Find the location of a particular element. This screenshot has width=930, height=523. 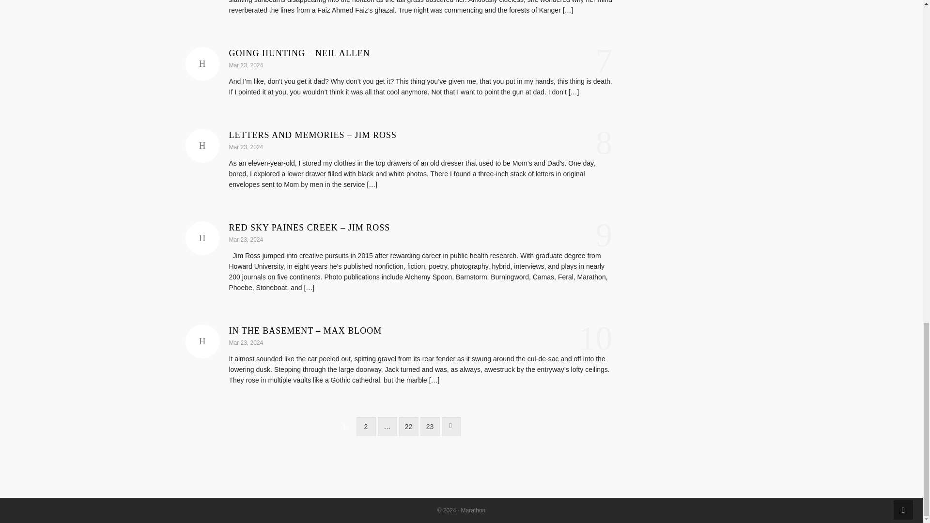

23 is located at coordinates (430, 426).